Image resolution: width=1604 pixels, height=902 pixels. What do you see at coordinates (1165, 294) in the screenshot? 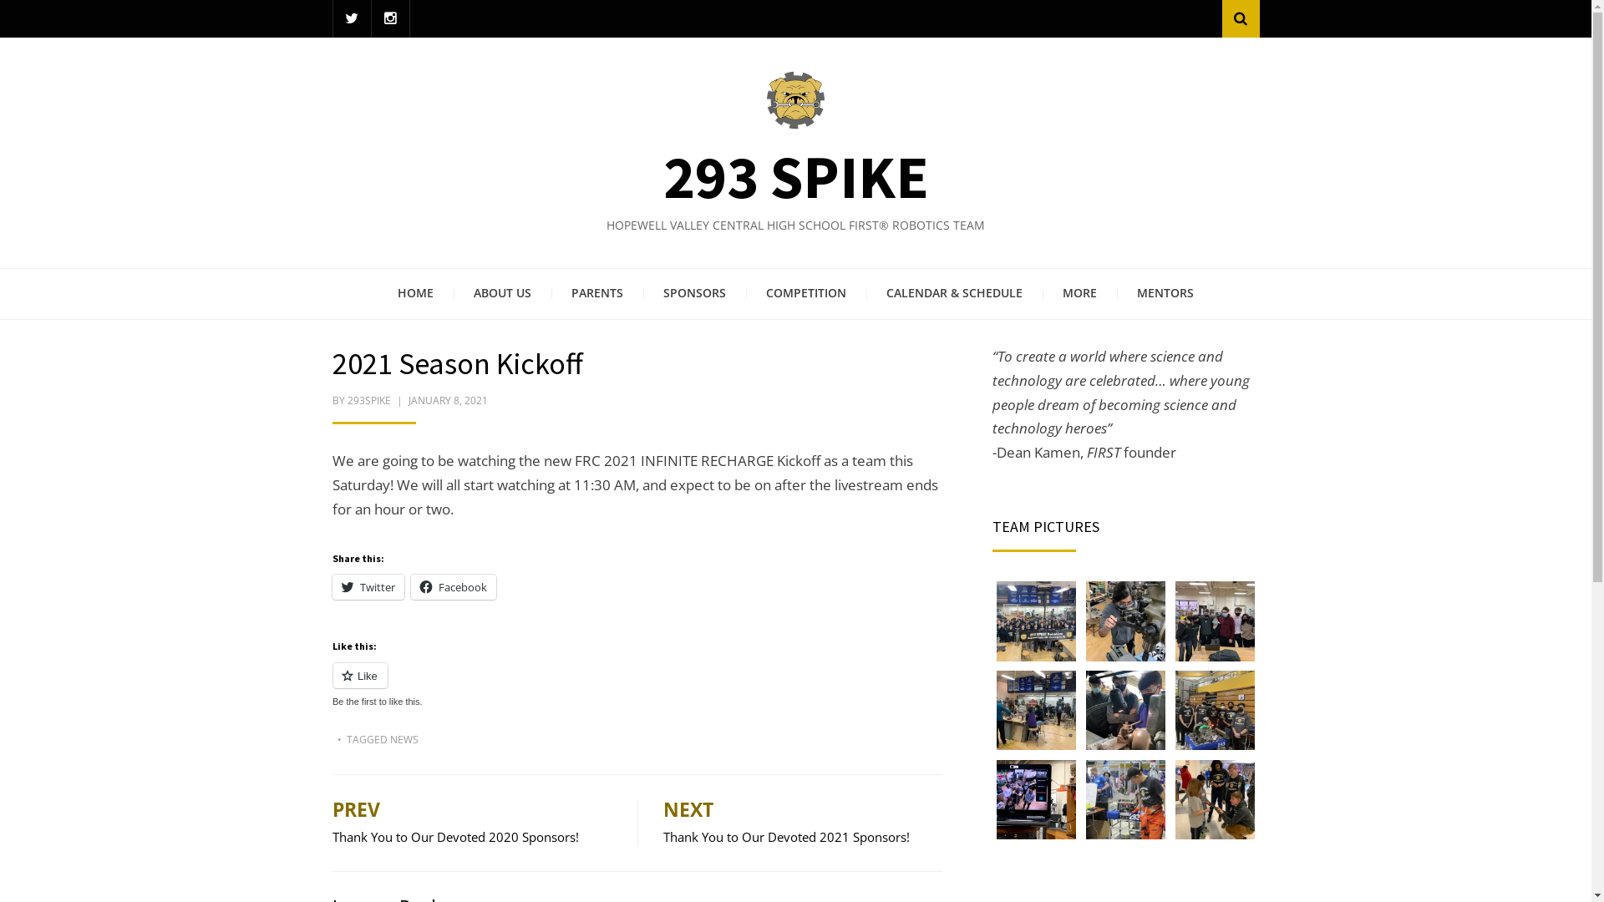
I see `MENTORS` at bounding box center [1165, 294].